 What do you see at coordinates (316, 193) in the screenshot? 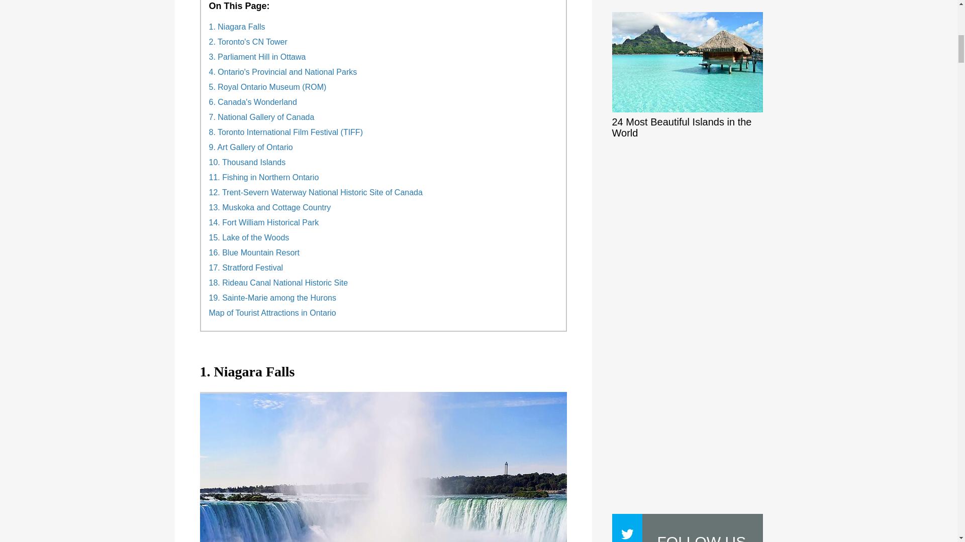
I see `12. Trent-Severn Waterway National Historic Site of Canada` at bounding box center [316, 193].